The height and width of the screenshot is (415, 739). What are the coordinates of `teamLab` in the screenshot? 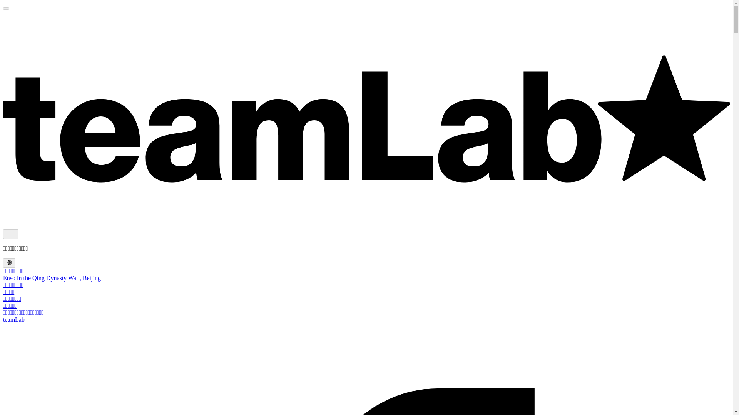 It's located at (13, 319).